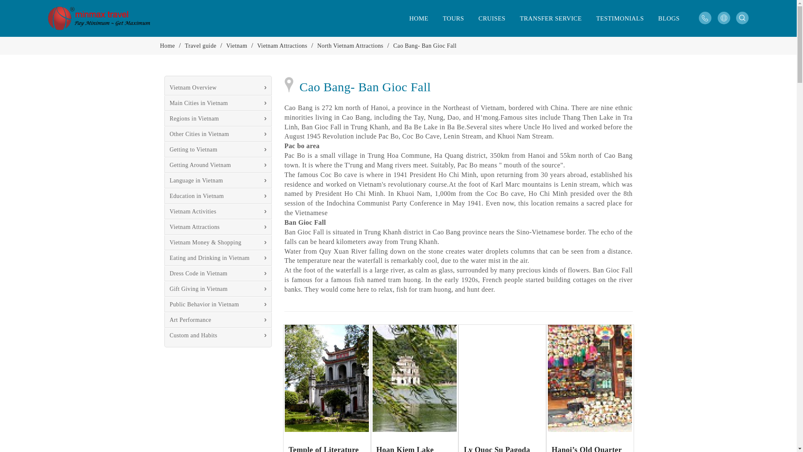 The width and height of the screenshot is (803, 452). Describe the element at coordinates (282, 45) in the screenshot. I see `Vietnam Attractions` at that location.